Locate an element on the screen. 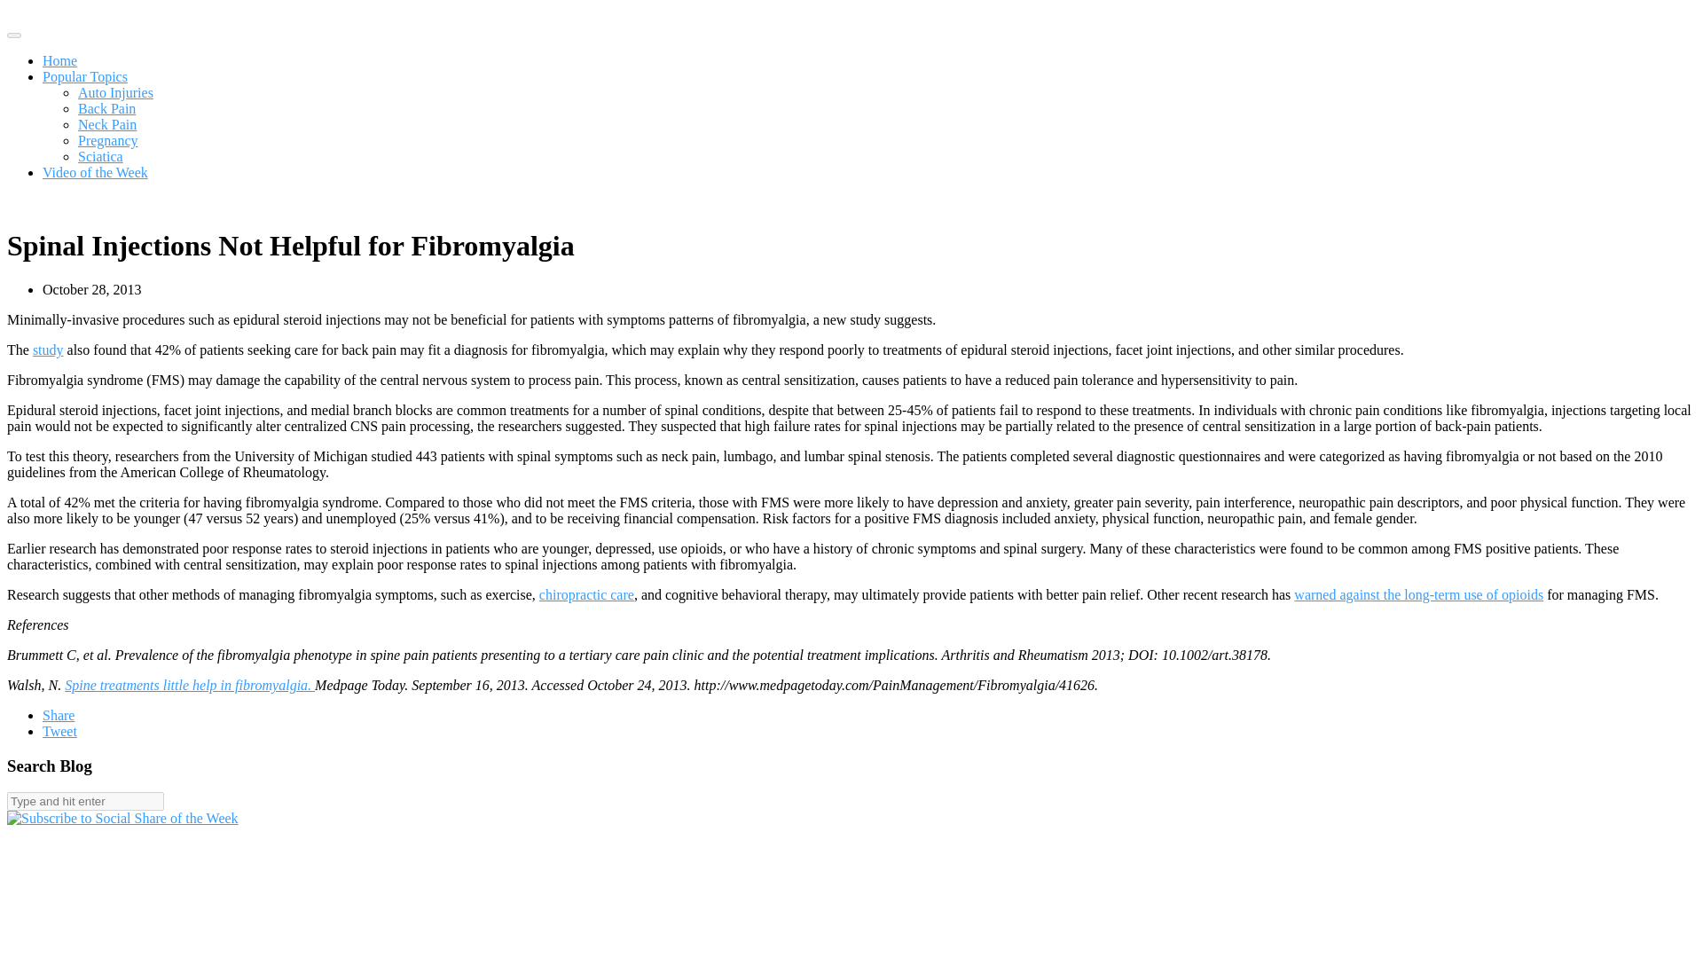 The width and height of the screenshot is (1703, 958). Pregnancy is located at coordinates (108, 140).